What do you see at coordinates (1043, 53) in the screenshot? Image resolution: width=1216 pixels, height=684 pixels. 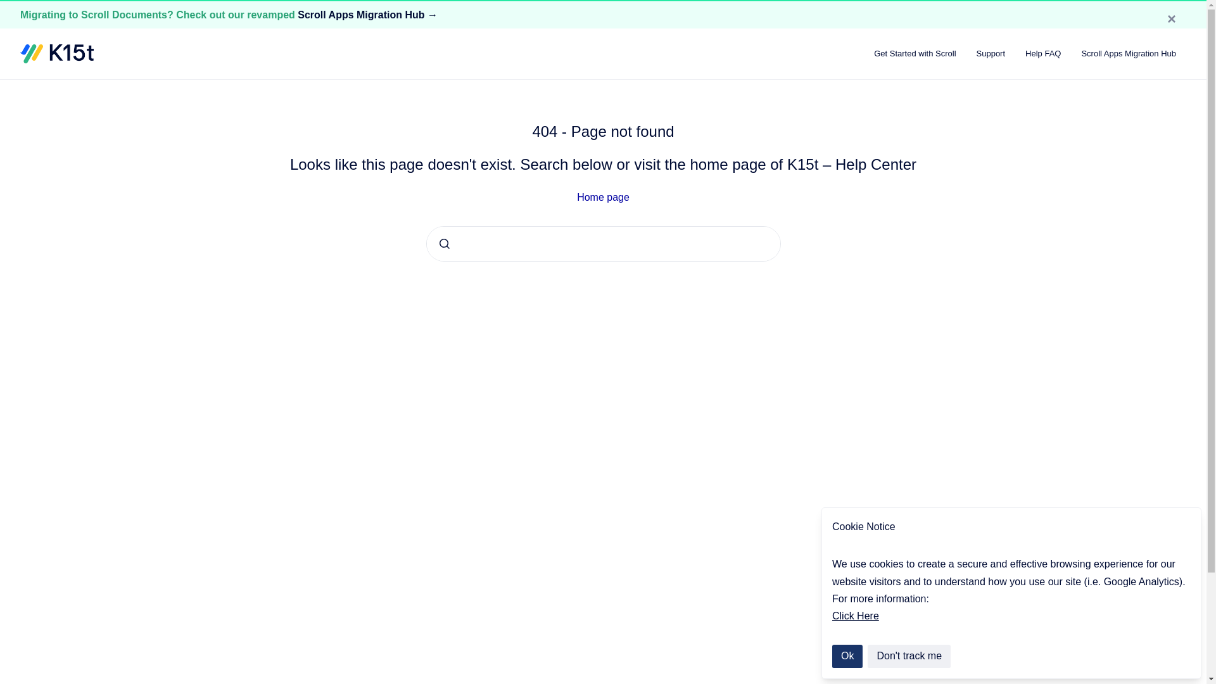 I see `Help FAQ` at bounding box center [1043, 53].